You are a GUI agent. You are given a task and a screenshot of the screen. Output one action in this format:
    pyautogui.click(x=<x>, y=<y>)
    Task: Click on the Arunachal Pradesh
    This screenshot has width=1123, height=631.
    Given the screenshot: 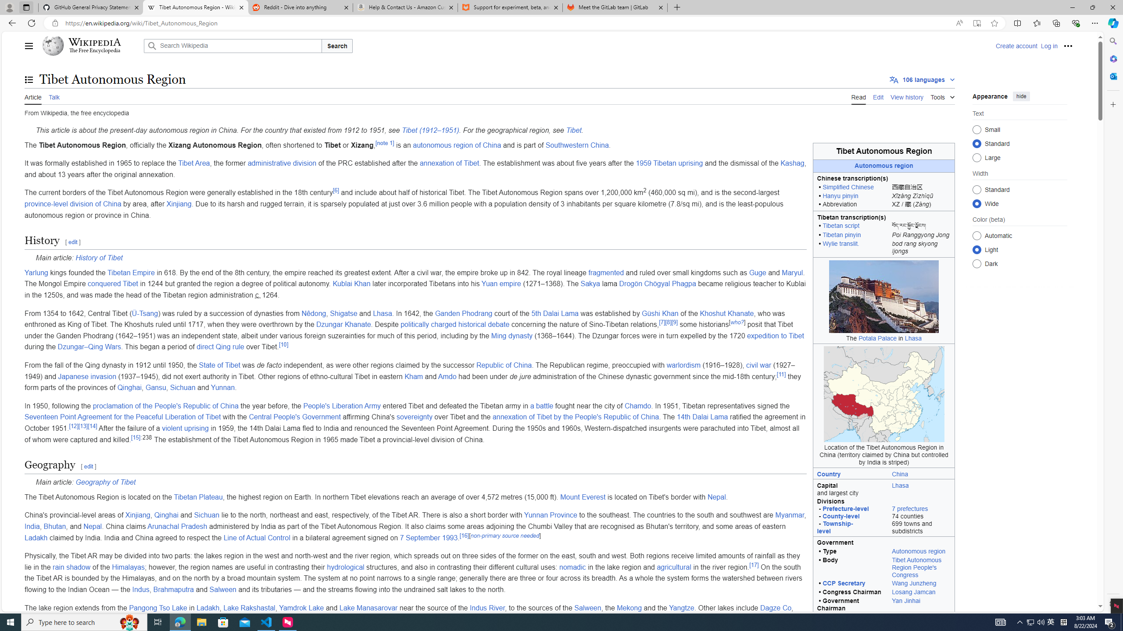 What is the action you would take?
    pyautogui.click(x=177, y=527)
    